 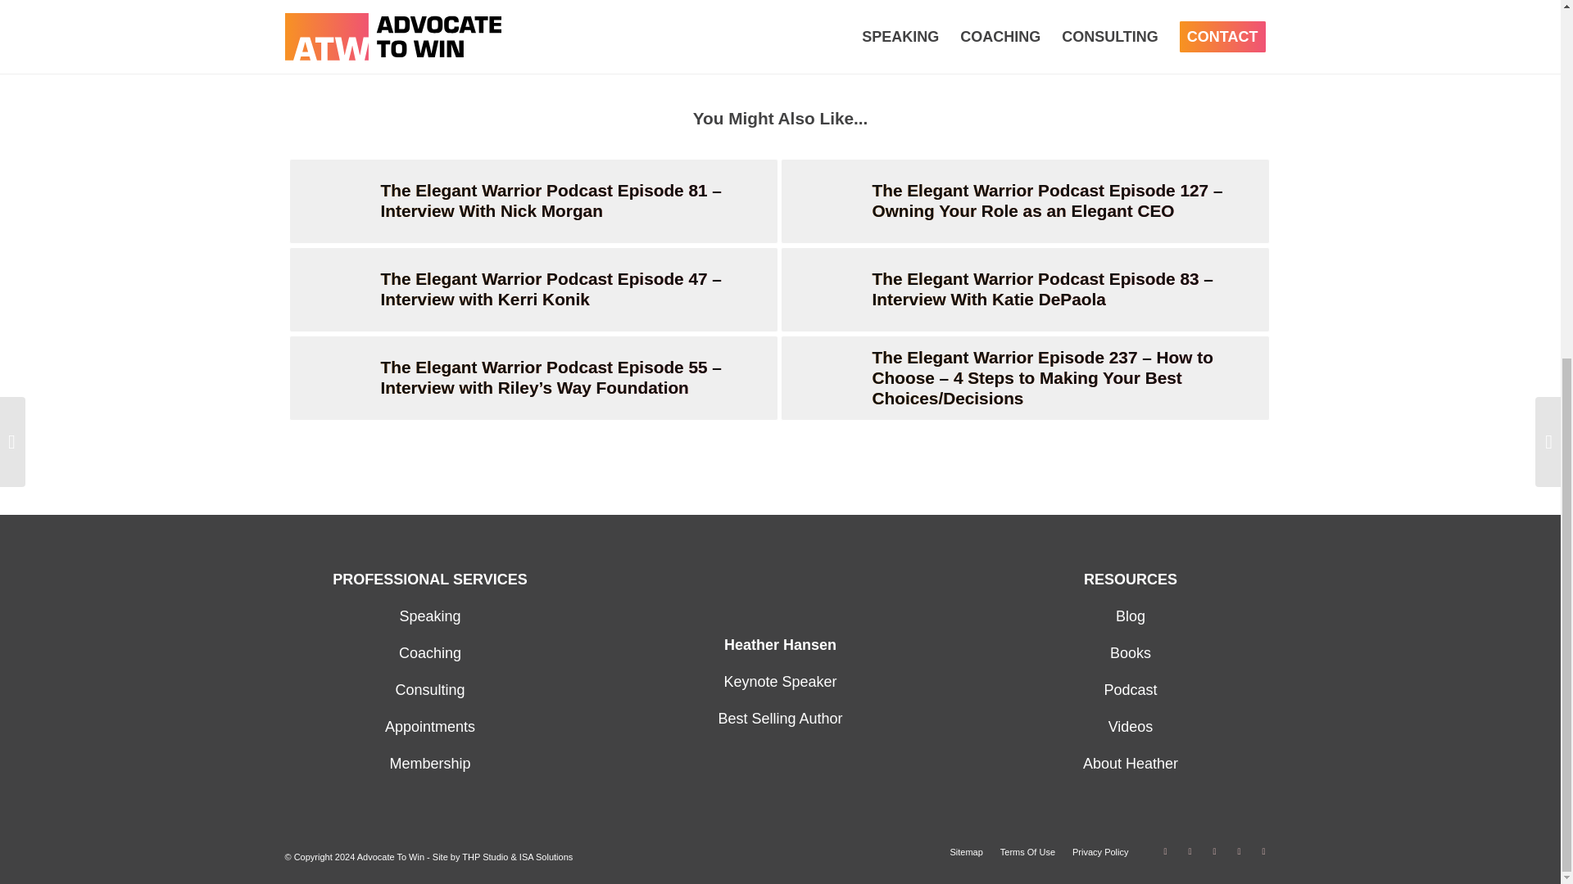 What do you see at coordinates (429, 727) in the screenshot?
I see `Appointments` at bounding box center [429, 727].